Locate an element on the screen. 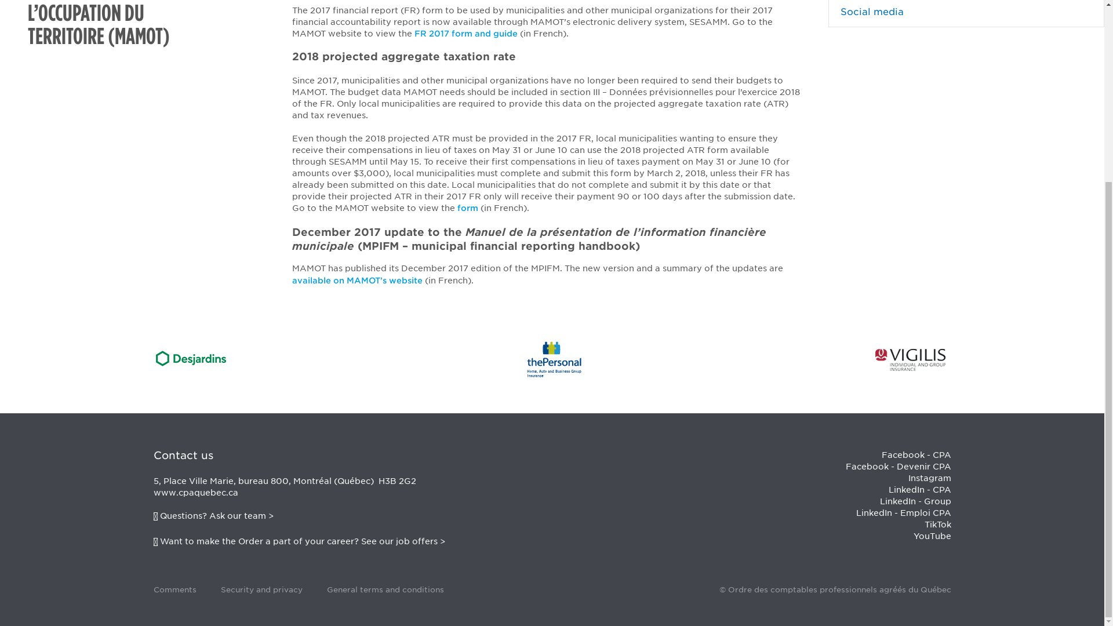 This screenshot has height=626, width=1113. LinkedIn - Emploi CPA is located at coordinates (903, 512).